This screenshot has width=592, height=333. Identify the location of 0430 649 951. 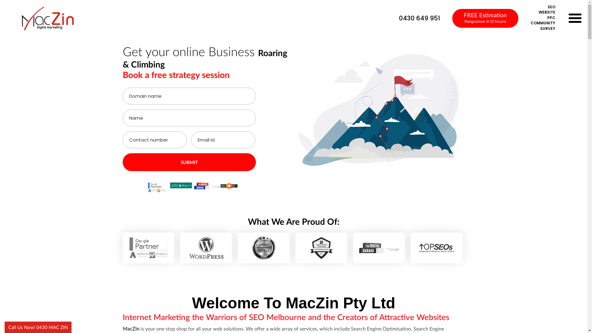
(416, 18).